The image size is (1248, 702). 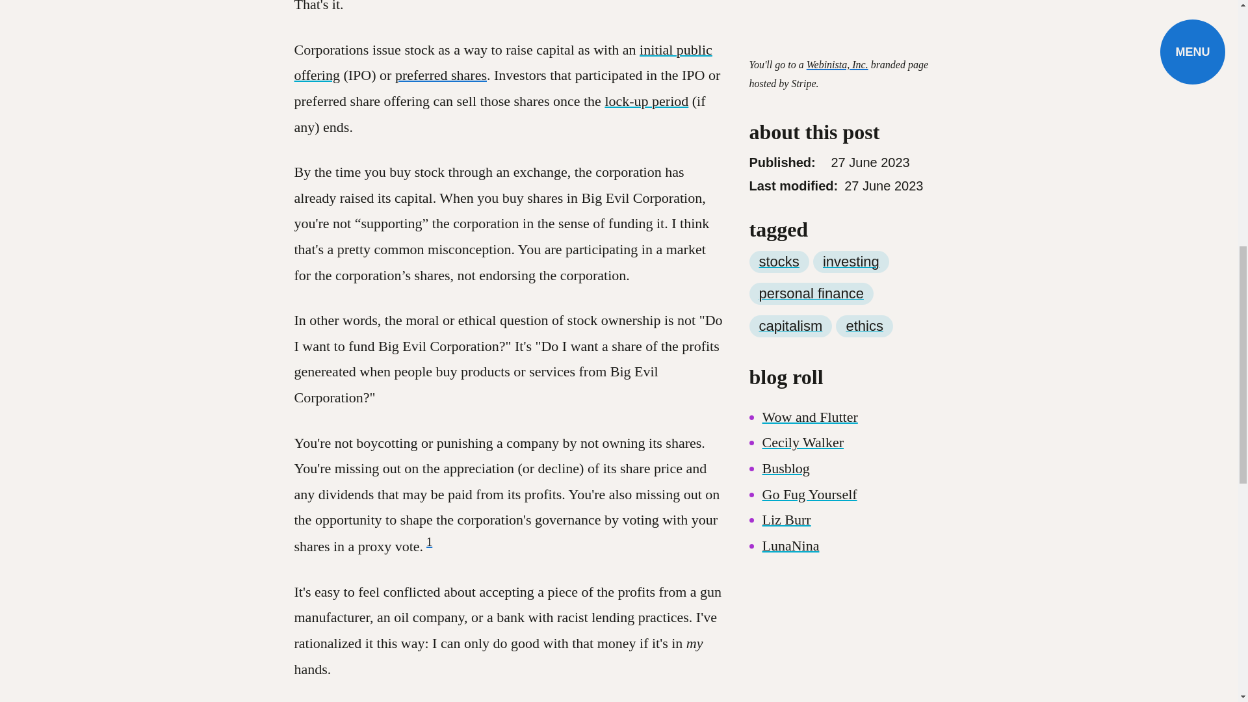 What do you see at coordinates (802, 395) in the screenshot?
I see `Cecily Walker` at bounding box center [802, 395].